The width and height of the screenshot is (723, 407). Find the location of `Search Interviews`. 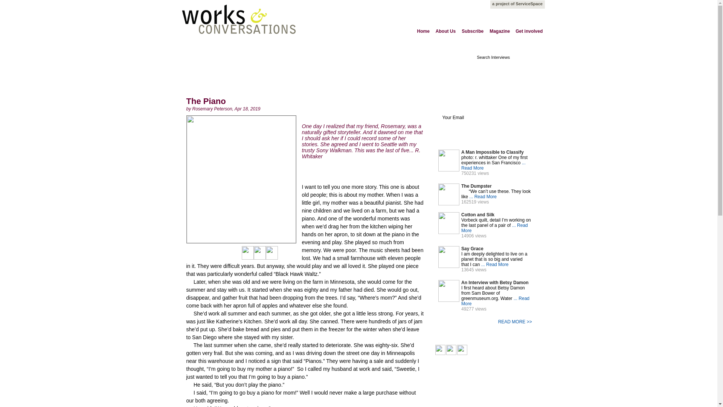

Search Interviews is located at coordinates (502, 57).